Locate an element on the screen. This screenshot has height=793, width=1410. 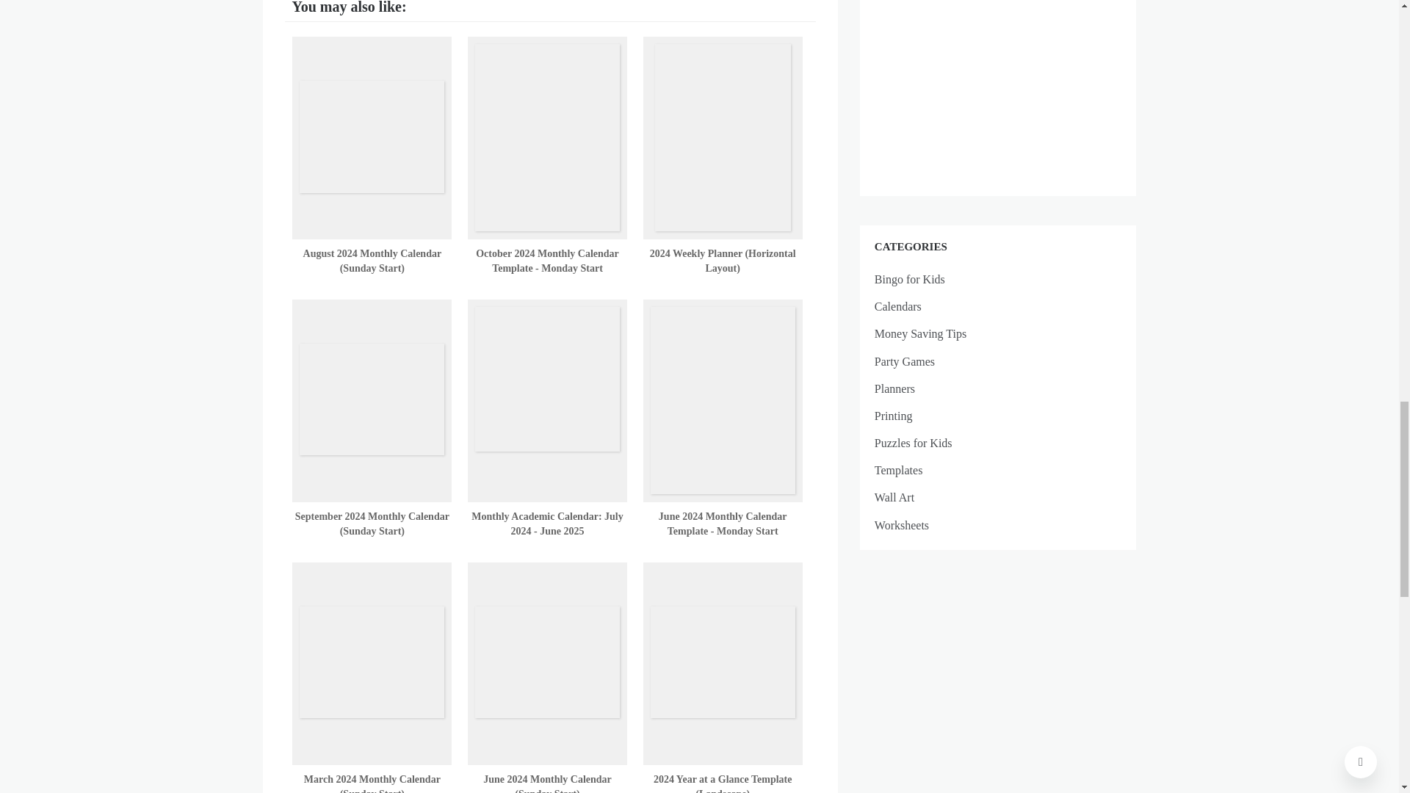
Monthly Academic Calendar: July 2024 - June 2025 is located at coordinates (546, 524).